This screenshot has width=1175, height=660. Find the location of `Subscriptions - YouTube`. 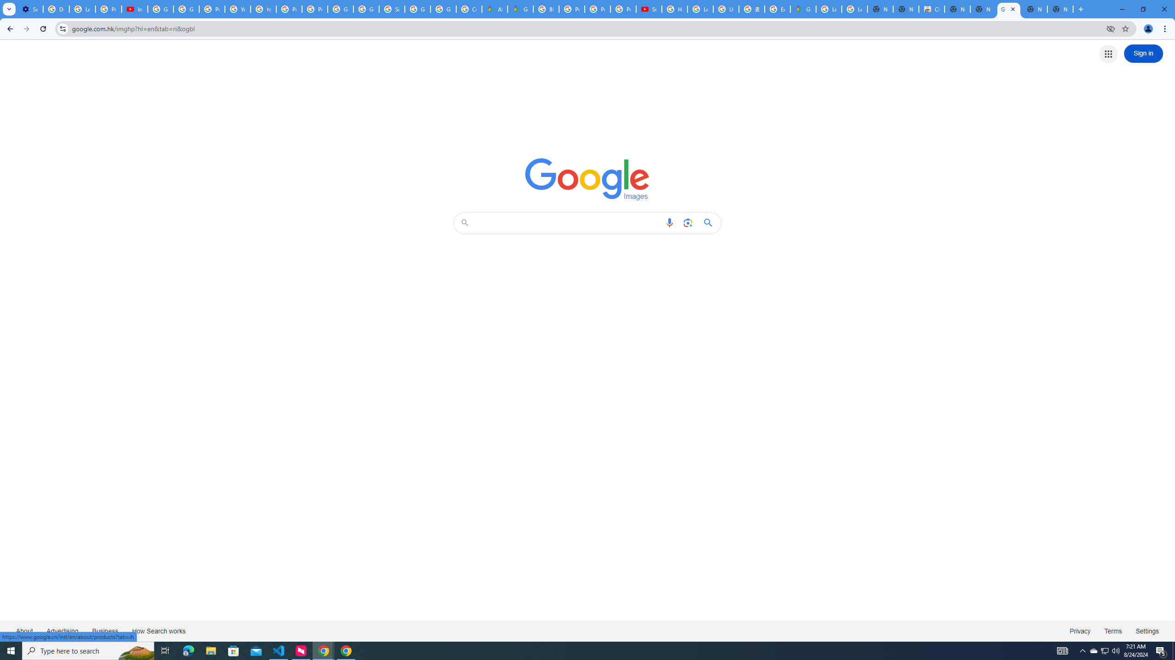

Subscriptions - YouTube is located at coordinates (649, 9).